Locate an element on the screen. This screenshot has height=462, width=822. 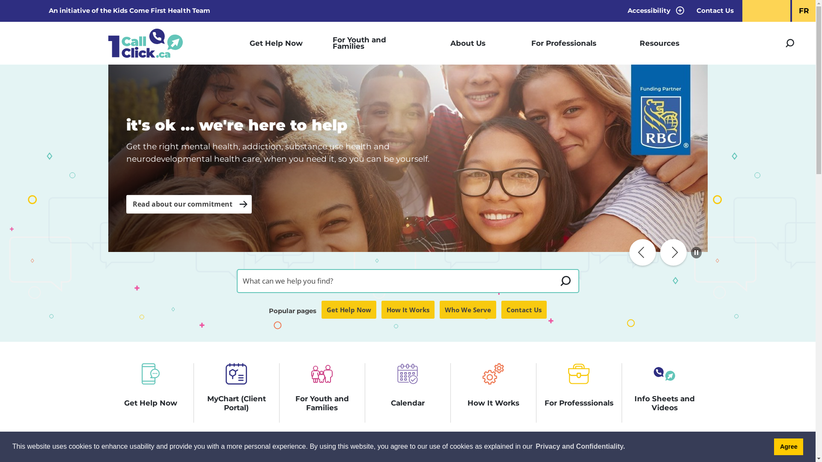
Enter search keywords is located at coordinates (395, 281).